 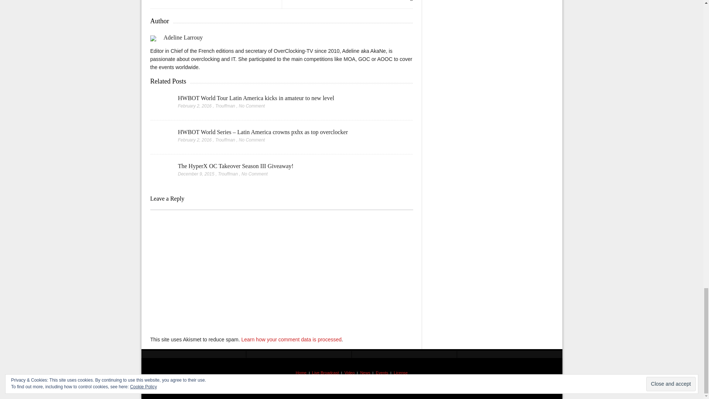 What do you see at coordinates (160, 98) in the screenshot?
I see `HWBOT World Tour Latin America kicks in amateur to new level` at bounding box center [160, 98].